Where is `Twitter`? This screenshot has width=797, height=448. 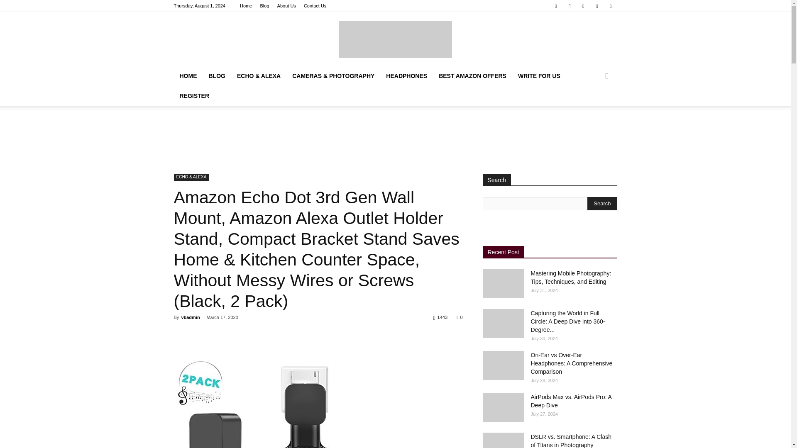
Twitter is located at coordinates (610, 6).